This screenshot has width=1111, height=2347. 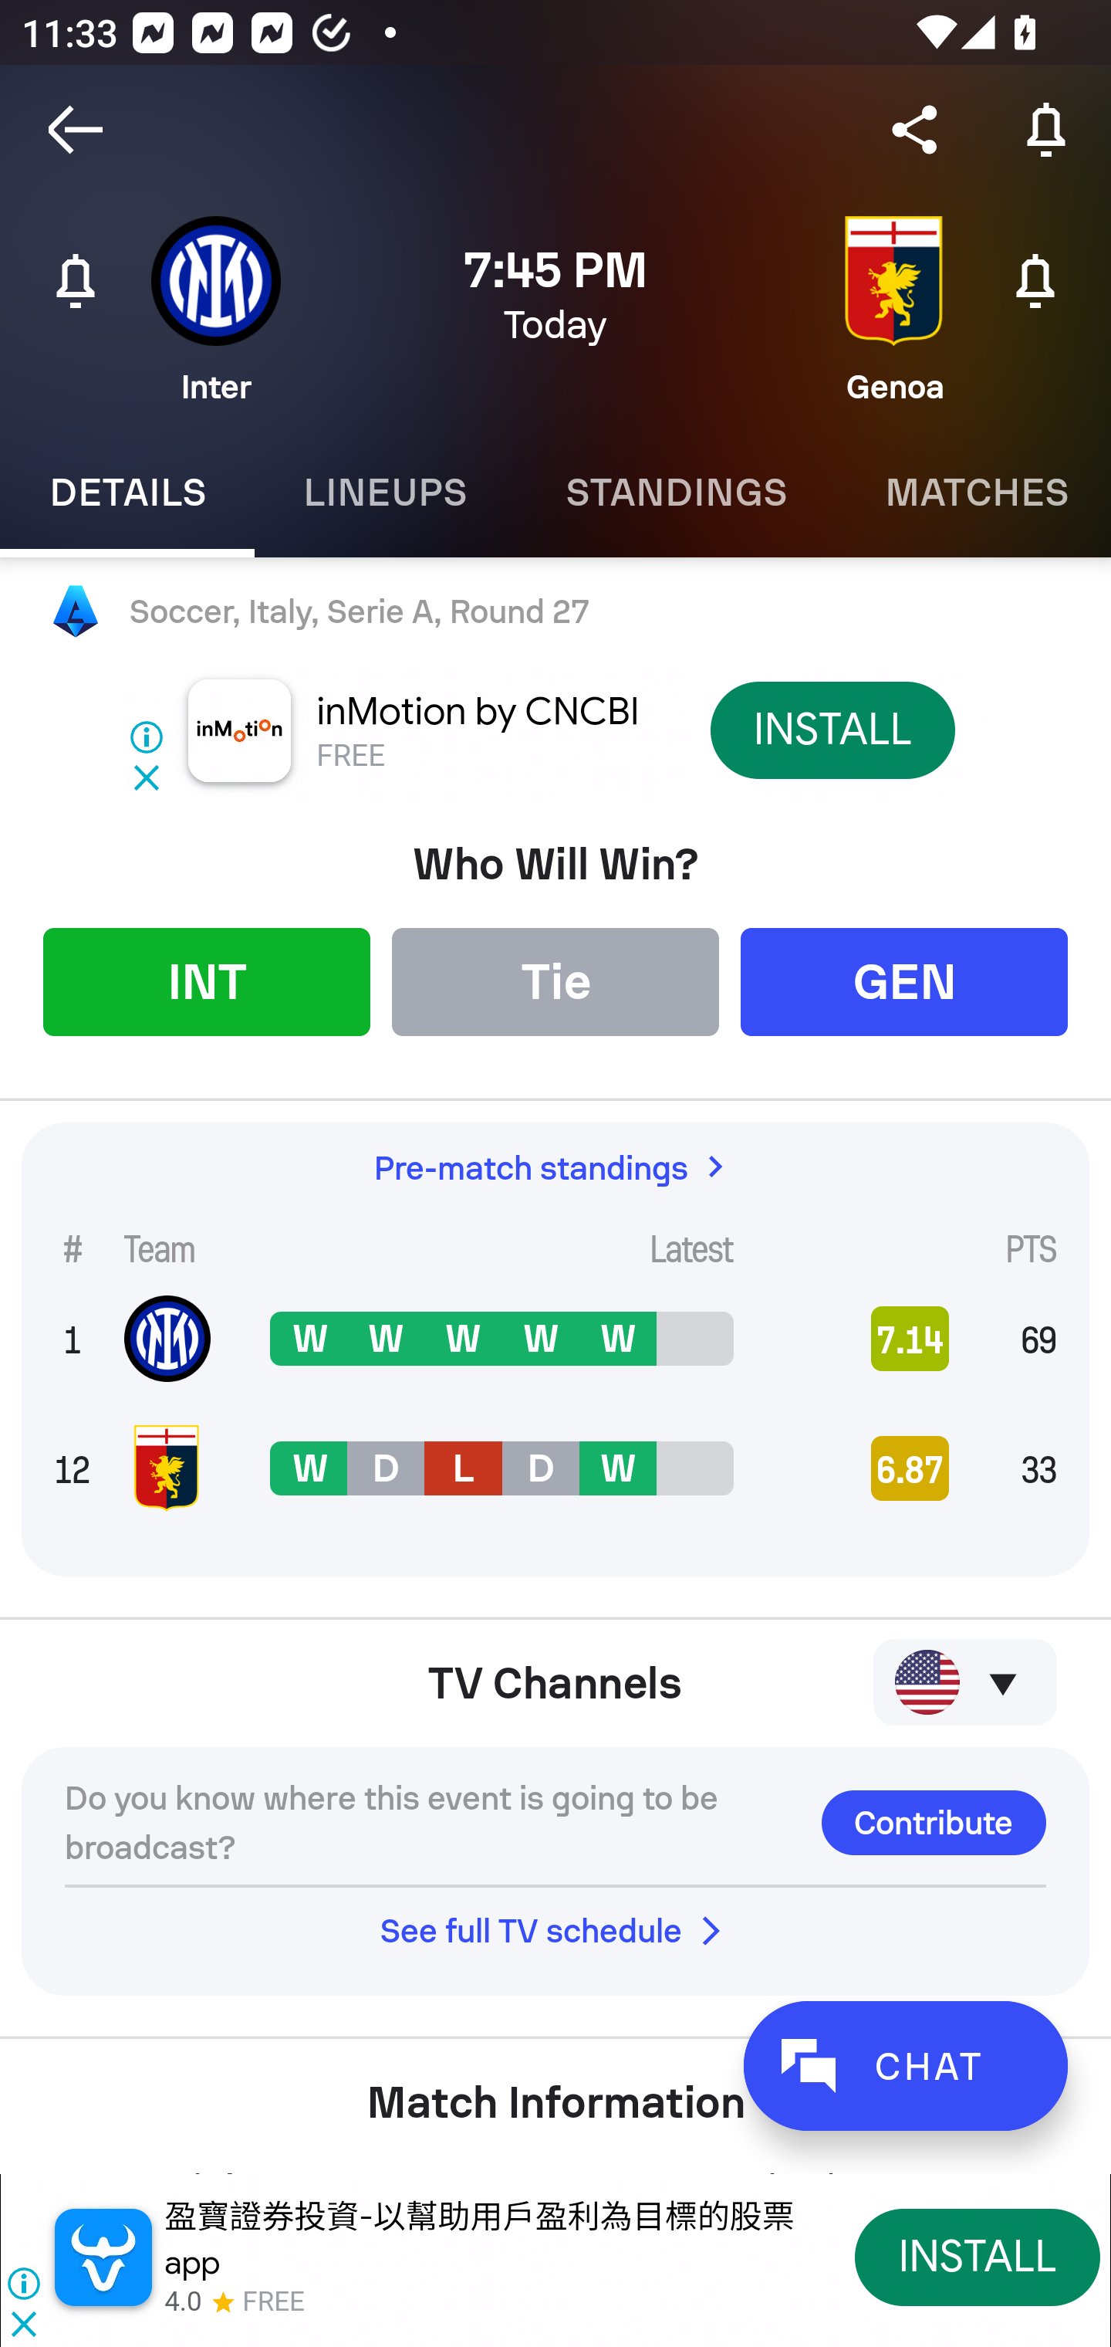 What do you see at coordinates (555, 1930) in the screenshot?
I see `See full TV schedule` at bounding box center [555, 1930].